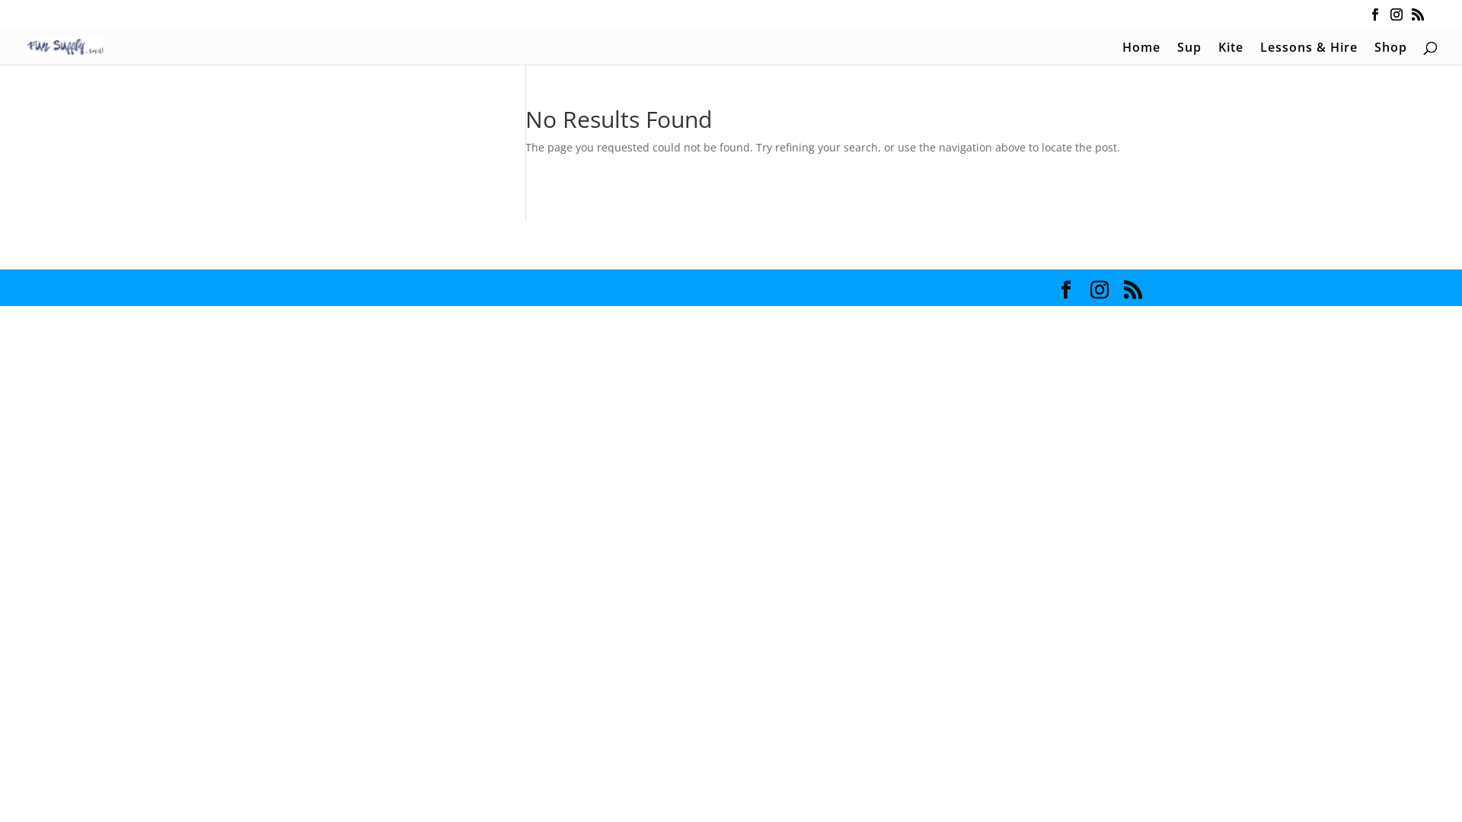 This screenshot has height=822, width=1462. What do you see at coordinates (1231, 53) in the screenshot?
I see `Kite` at bounding box center [1231, 53].